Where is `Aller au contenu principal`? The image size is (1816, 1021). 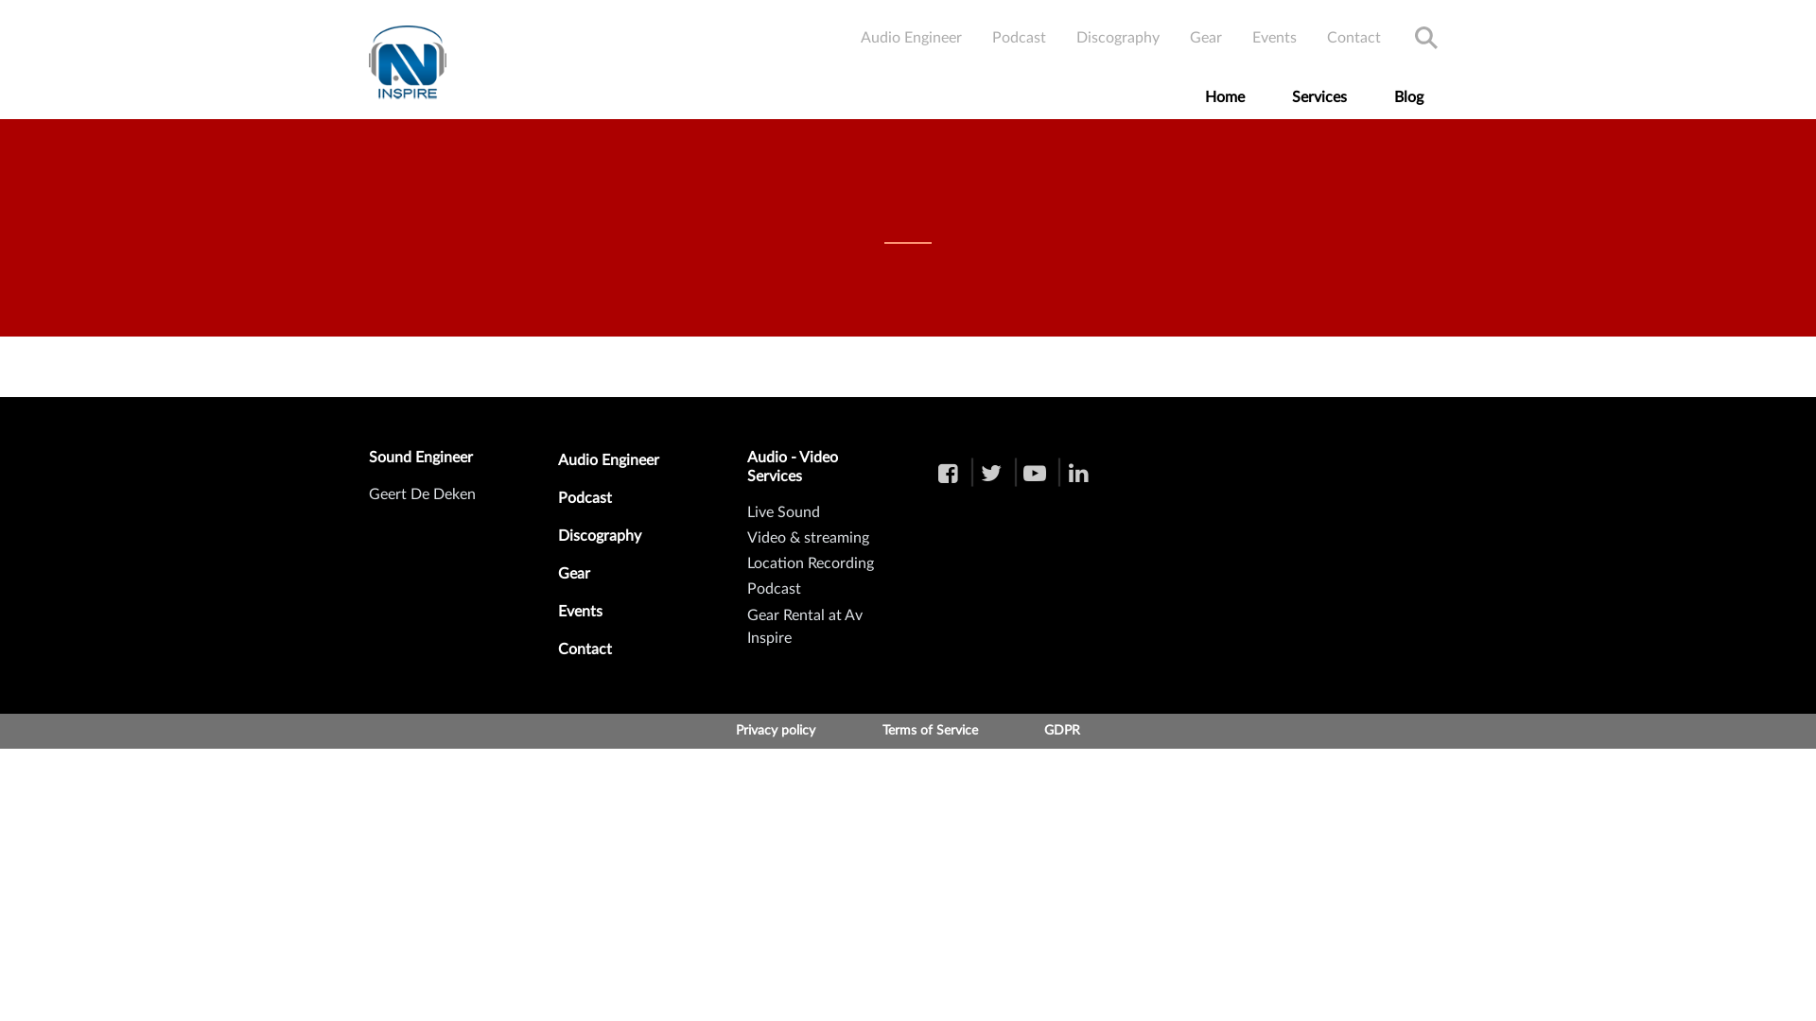 Aller au contenu principal is located at coordinates (908, 2).